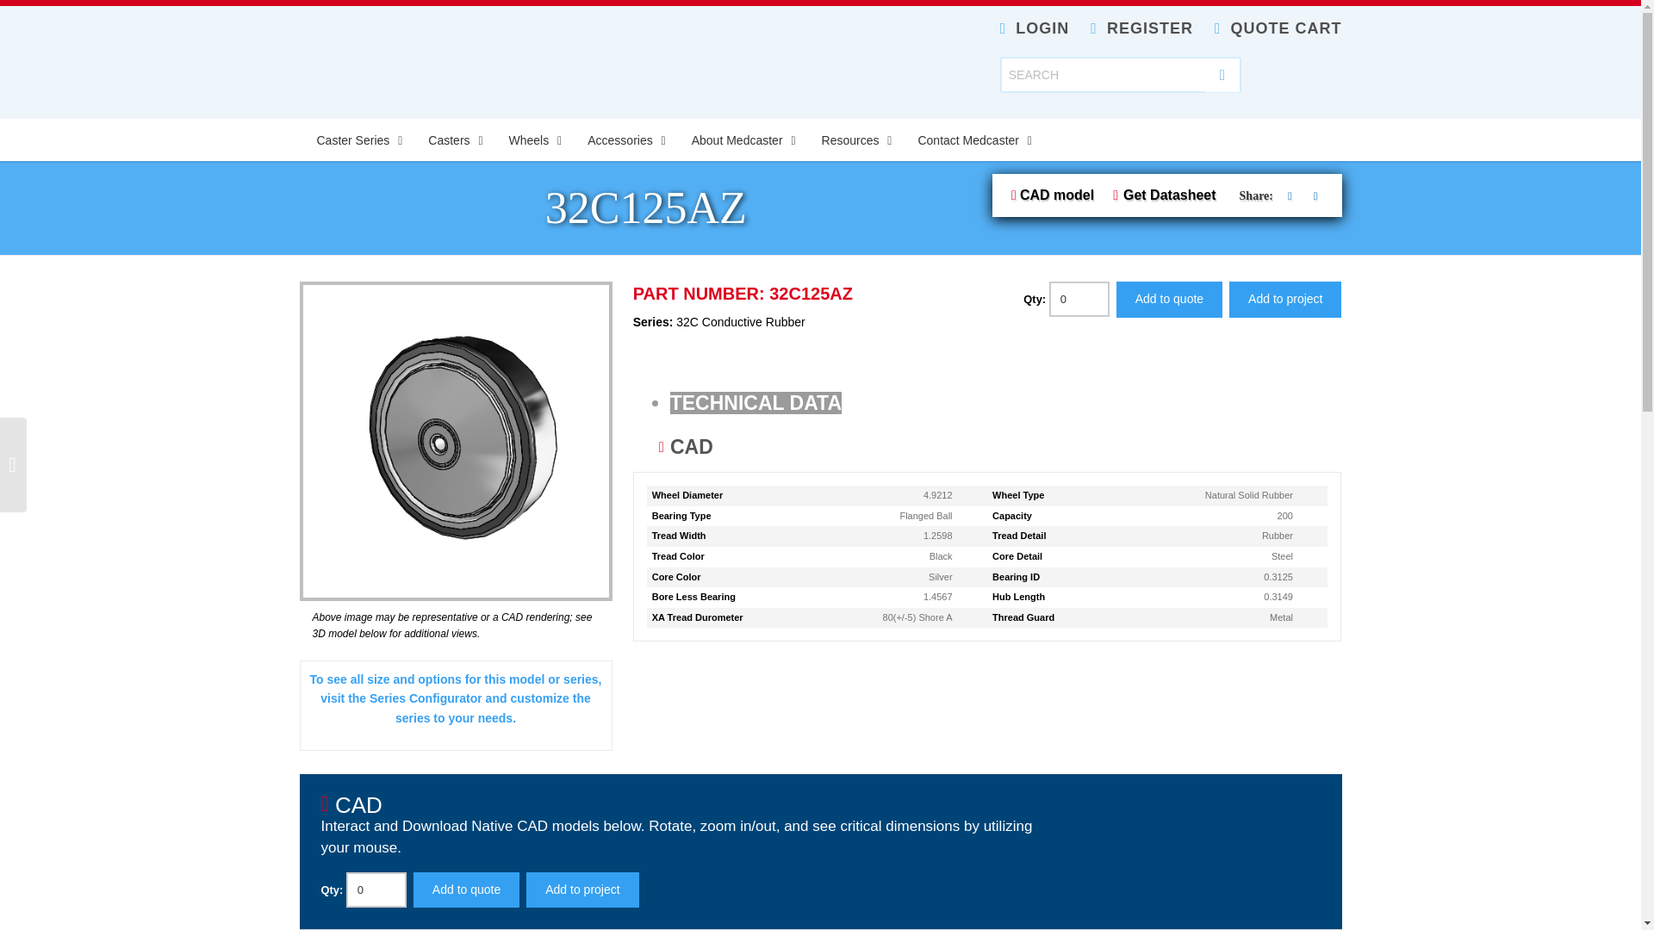 This screenshot has width=1654, height=930. I want to click on LOGIN, so click(1035, 28).